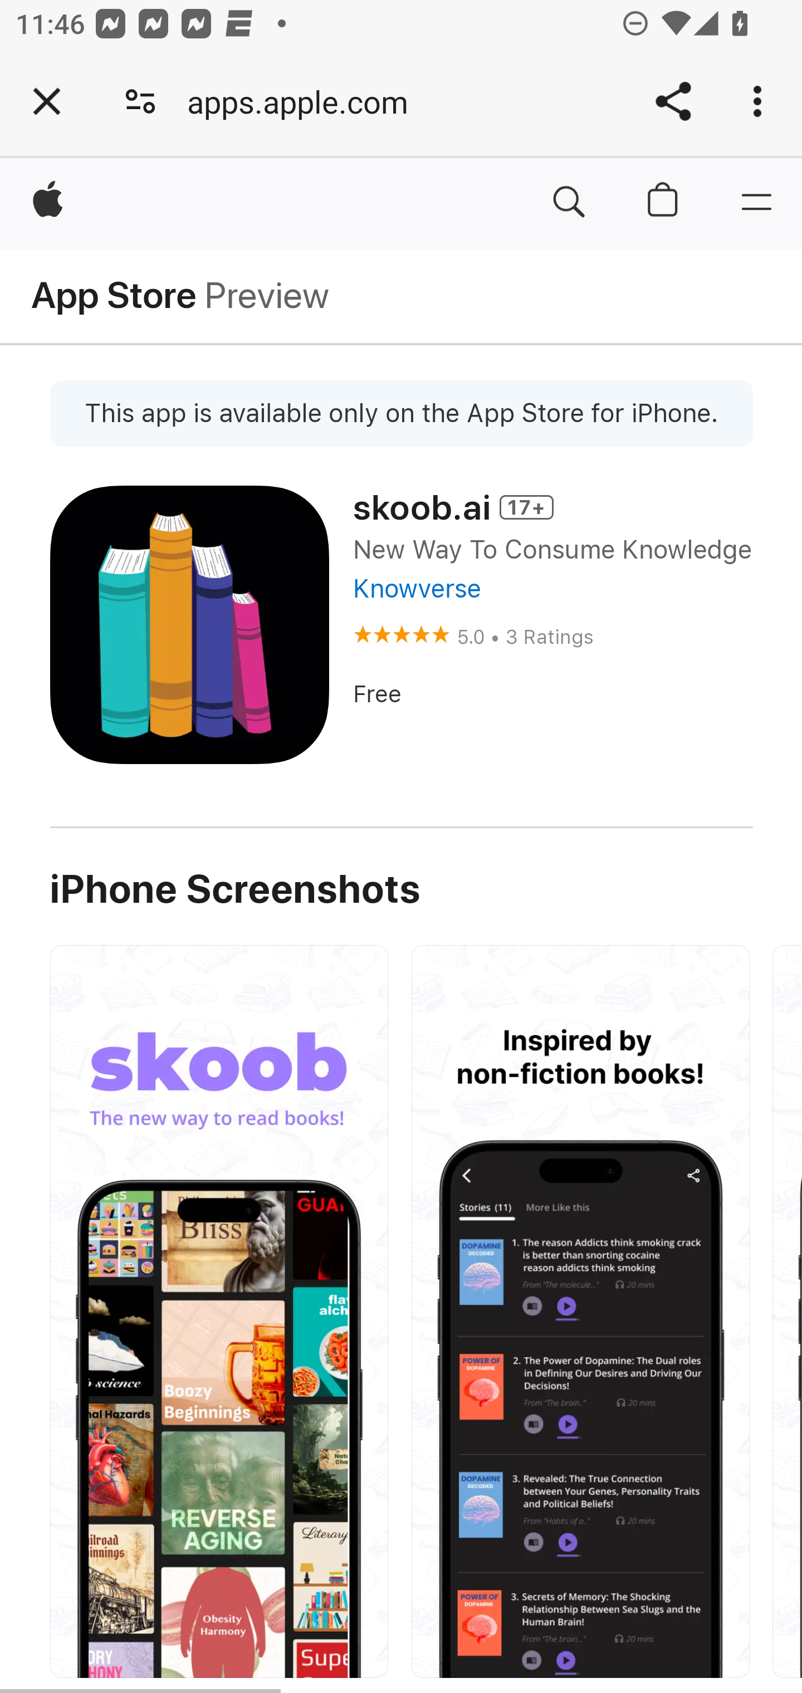 The height and width of the screenshot is (1693, 802). What do you see at coordinates (305, 101) in the screenshot?
I see `apps.apple.com` at bounding box center [305, 101].